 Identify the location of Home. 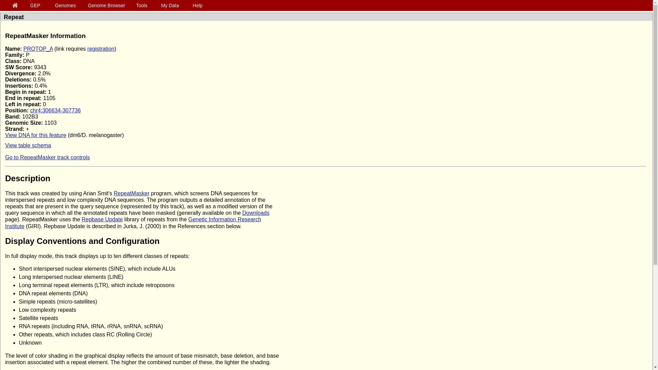
(16, 5).